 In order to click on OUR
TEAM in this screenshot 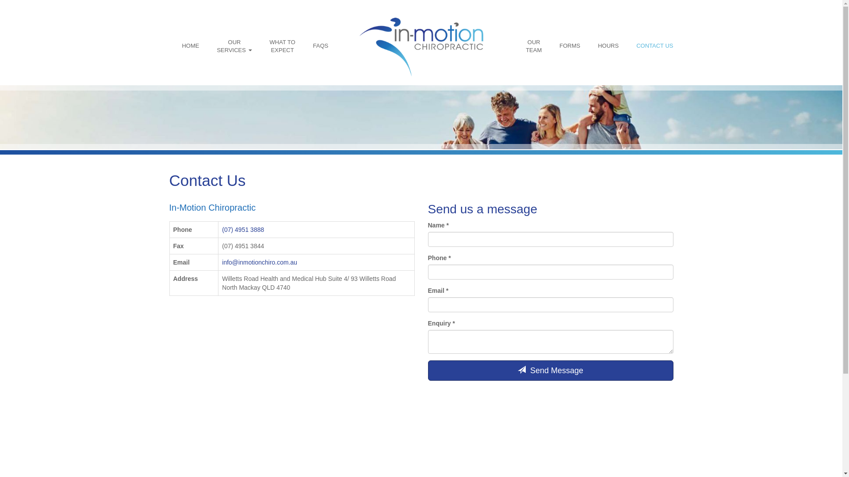, I will do `click(534, 46)`.